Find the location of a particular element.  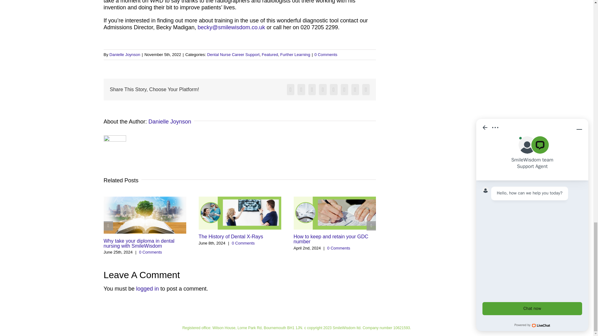

Why take your diploma in dental nursing with SmileWisdom is located at coordinates (139, 243).